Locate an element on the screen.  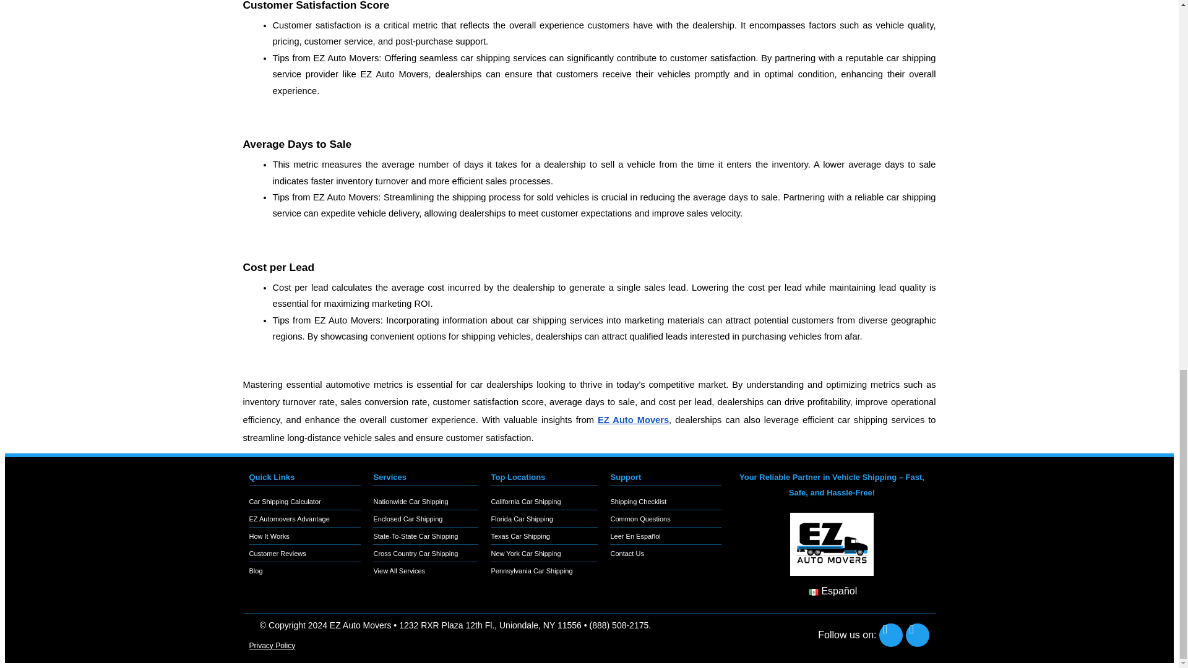
Car Shipping Calculator is located at coordinates (304, 501).